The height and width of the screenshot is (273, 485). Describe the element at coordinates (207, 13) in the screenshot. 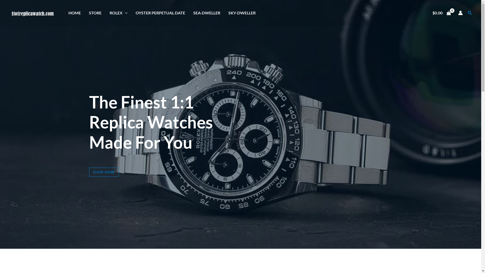

I see `SEA-DWELLER` at that location.